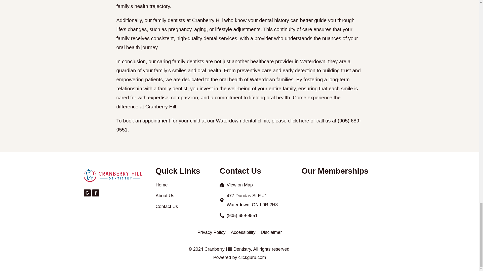 This screenshot has width=483, height=271. I want to click on About Us, so click(183, 196).